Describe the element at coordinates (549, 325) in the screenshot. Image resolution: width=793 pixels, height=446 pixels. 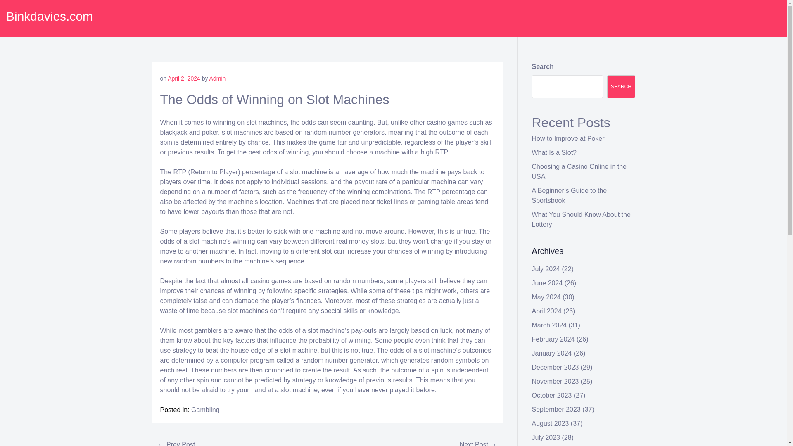
I see `March 2024` at that location.